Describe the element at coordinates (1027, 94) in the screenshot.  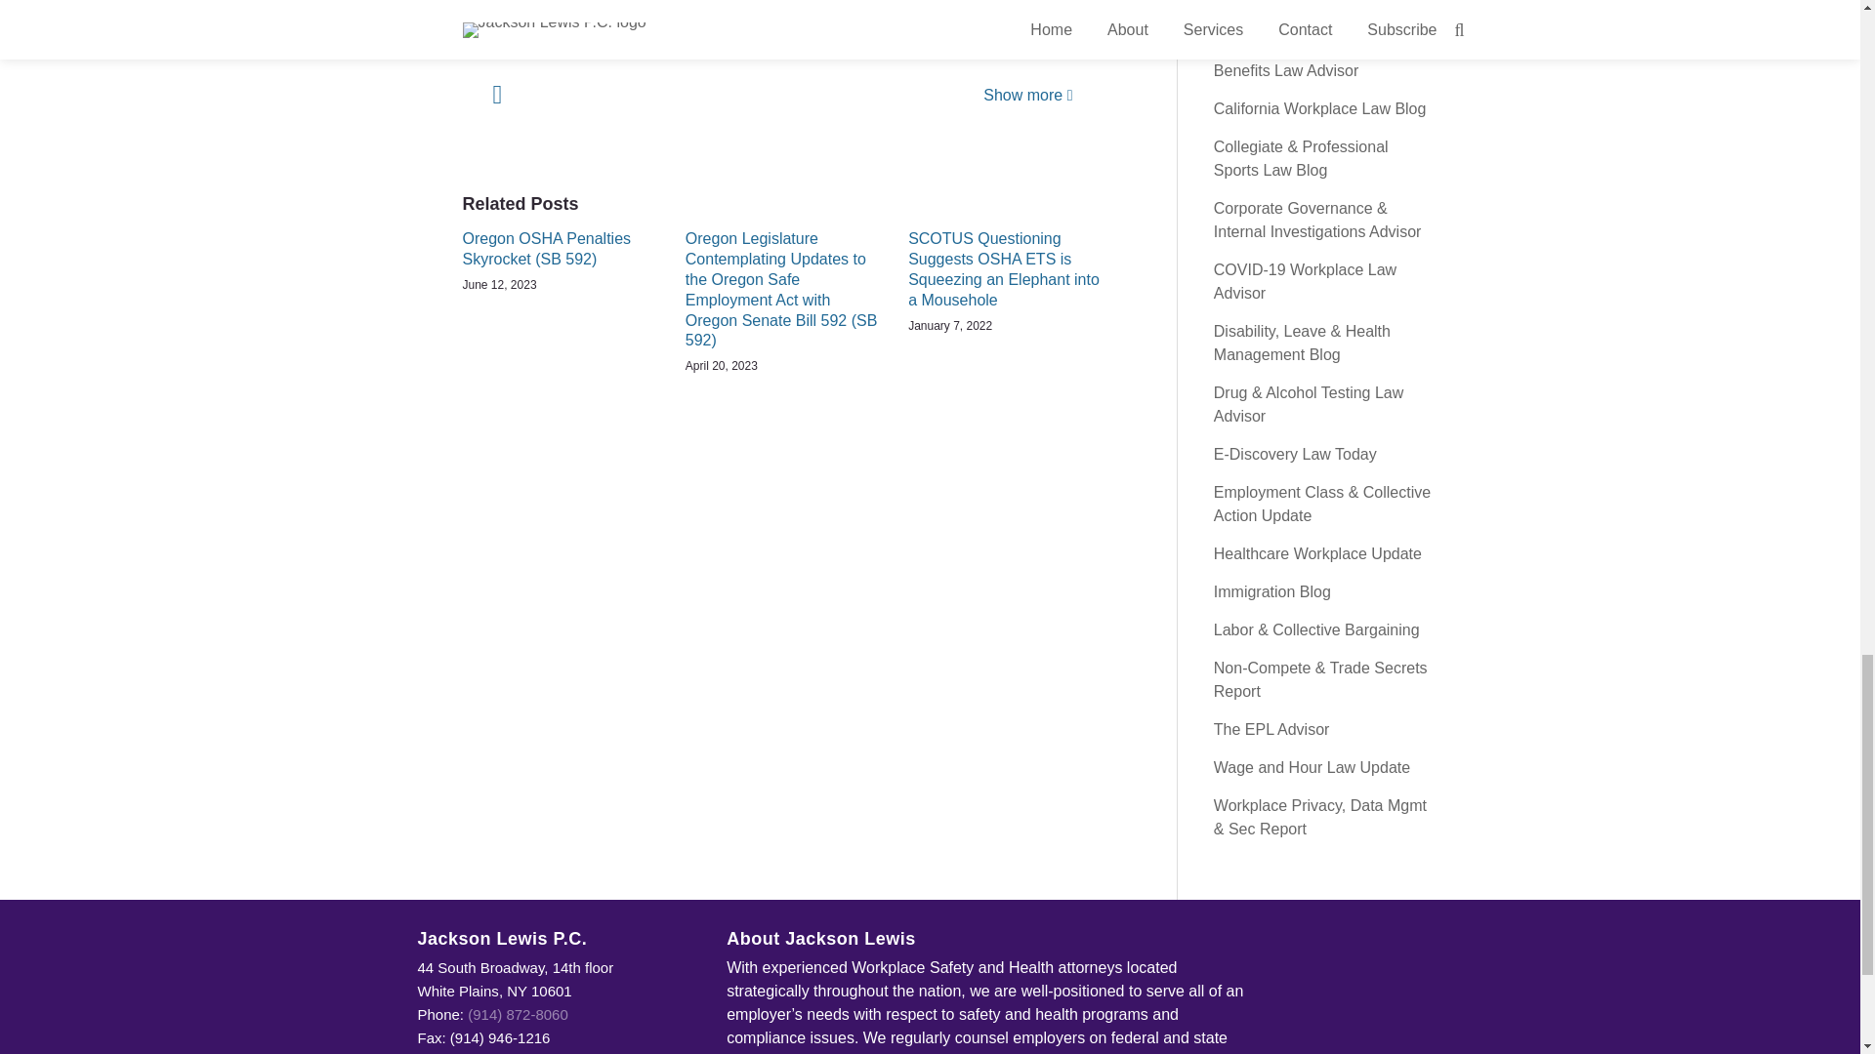
I see `Show more` at that location.